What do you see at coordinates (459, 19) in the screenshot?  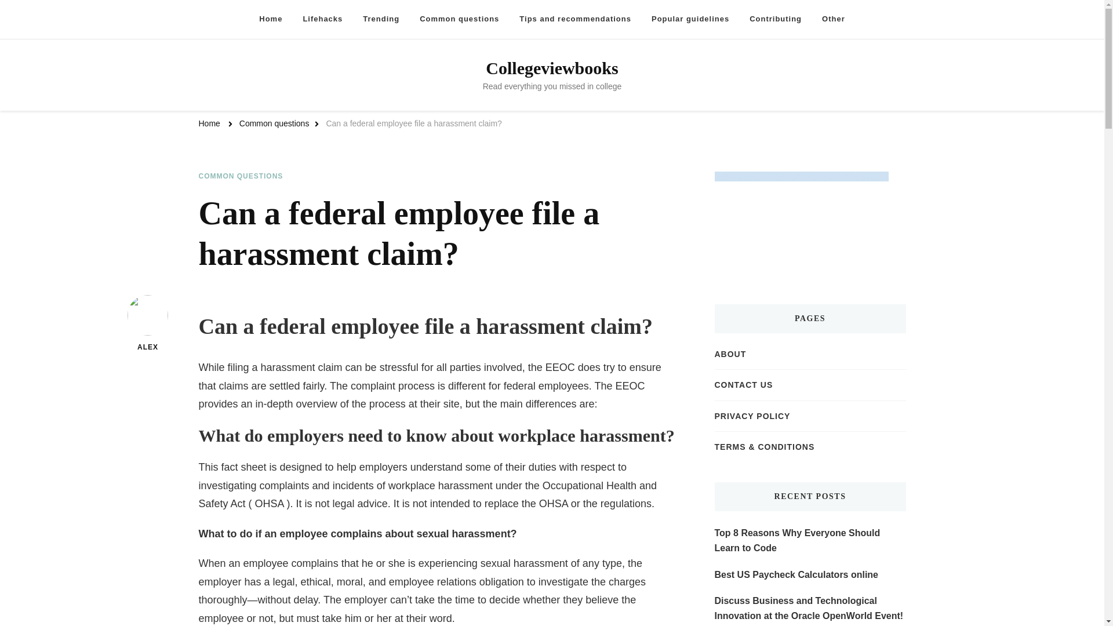 I see `Common questions` at bounding box center [459, 19].